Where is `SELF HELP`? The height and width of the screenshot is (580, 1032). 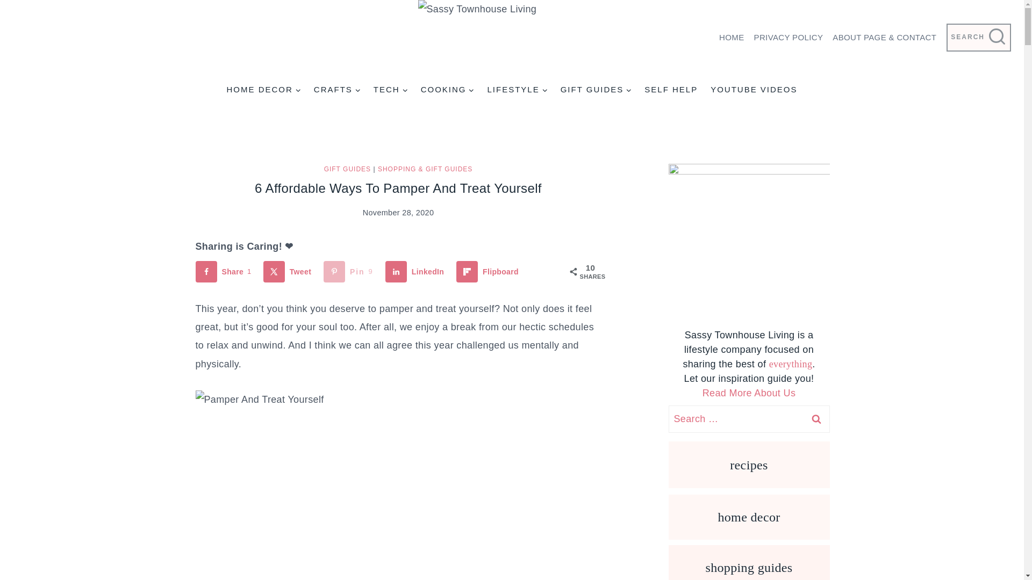 SELF HELP is located at coordinates (671, 89).